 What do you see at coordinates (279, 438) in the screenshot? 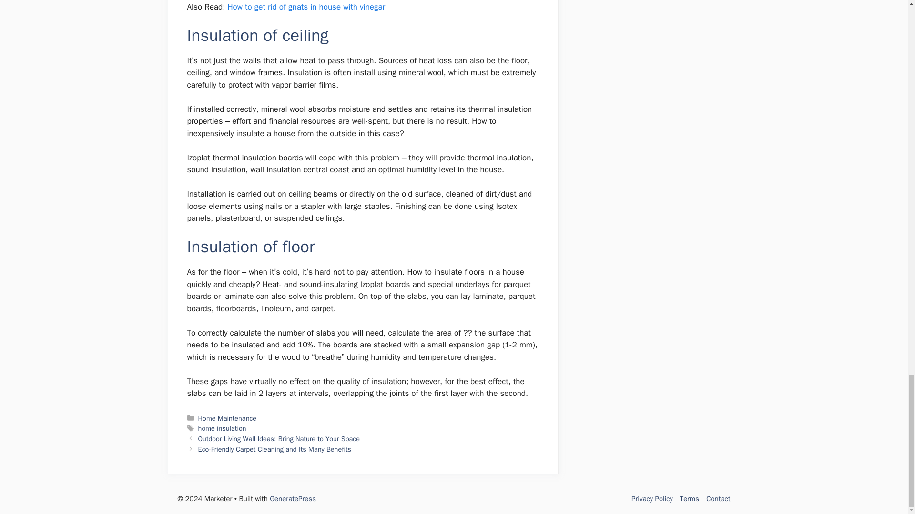
I see `Outdoor Living Wall Ideas: Bring Nature to Your Space` at bounding box center [279, 438].